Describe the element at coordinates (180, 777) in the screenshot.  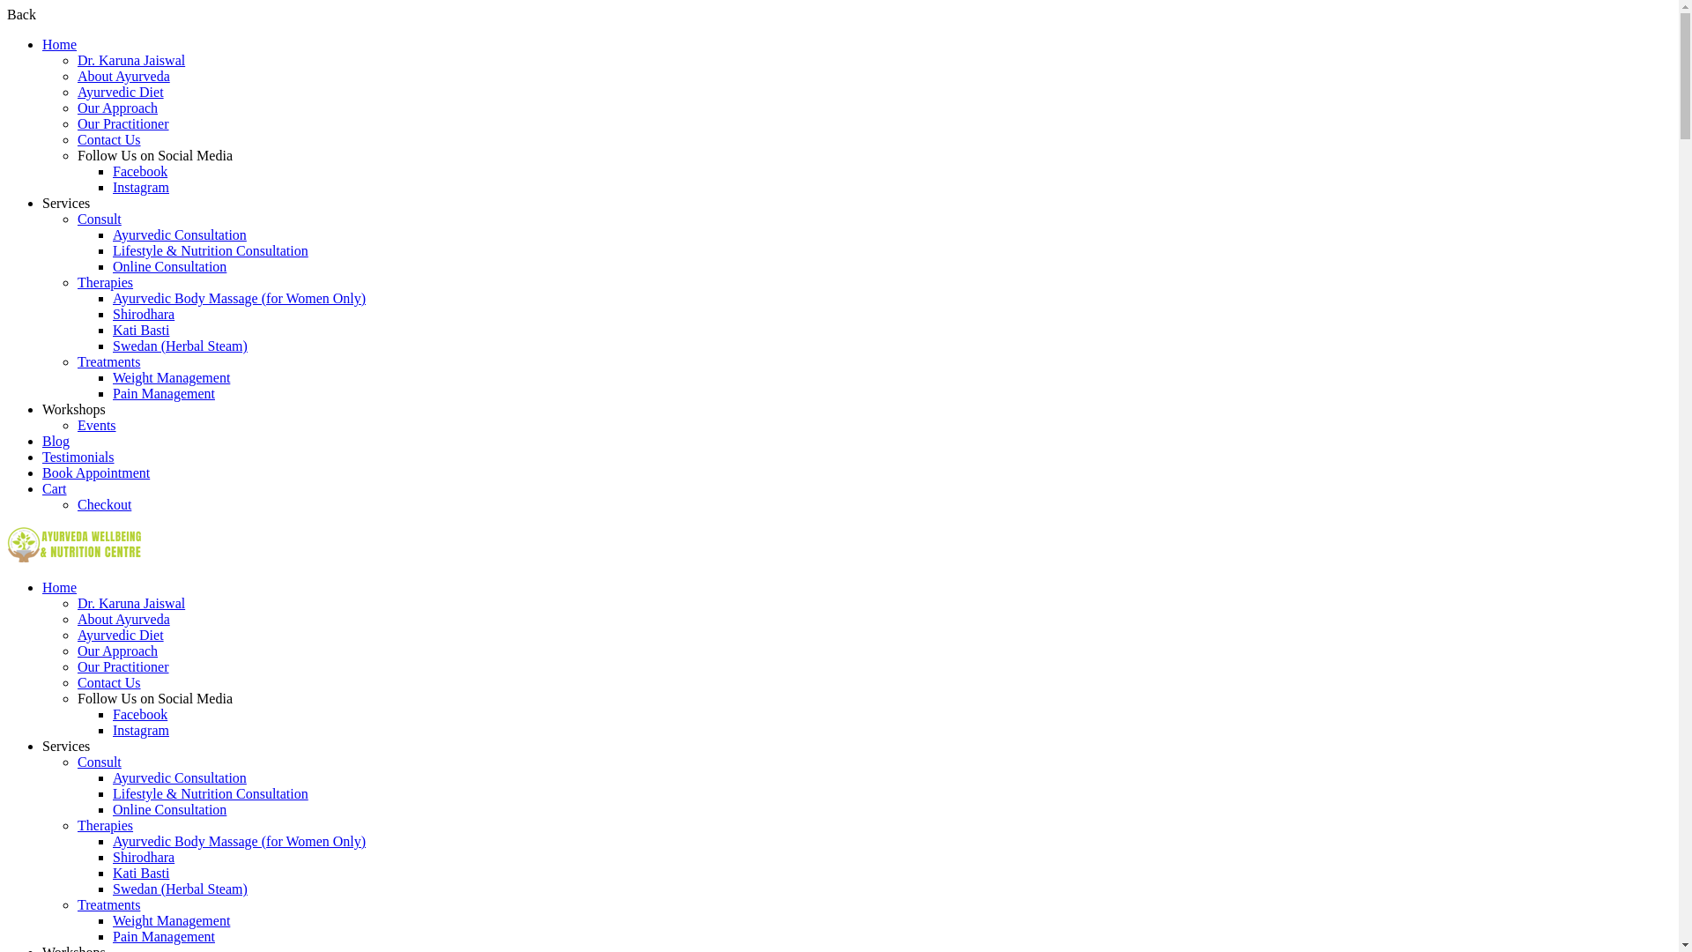
I see `Ayurvedic Consultation` at that location.